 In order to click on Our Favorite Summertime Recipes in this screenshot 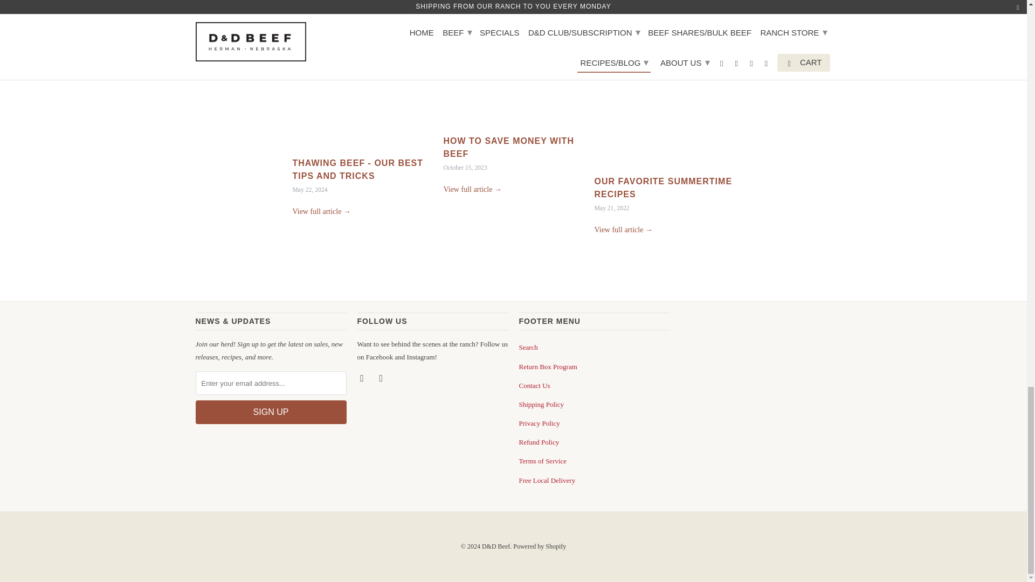, I will do `click(663, 188)`.